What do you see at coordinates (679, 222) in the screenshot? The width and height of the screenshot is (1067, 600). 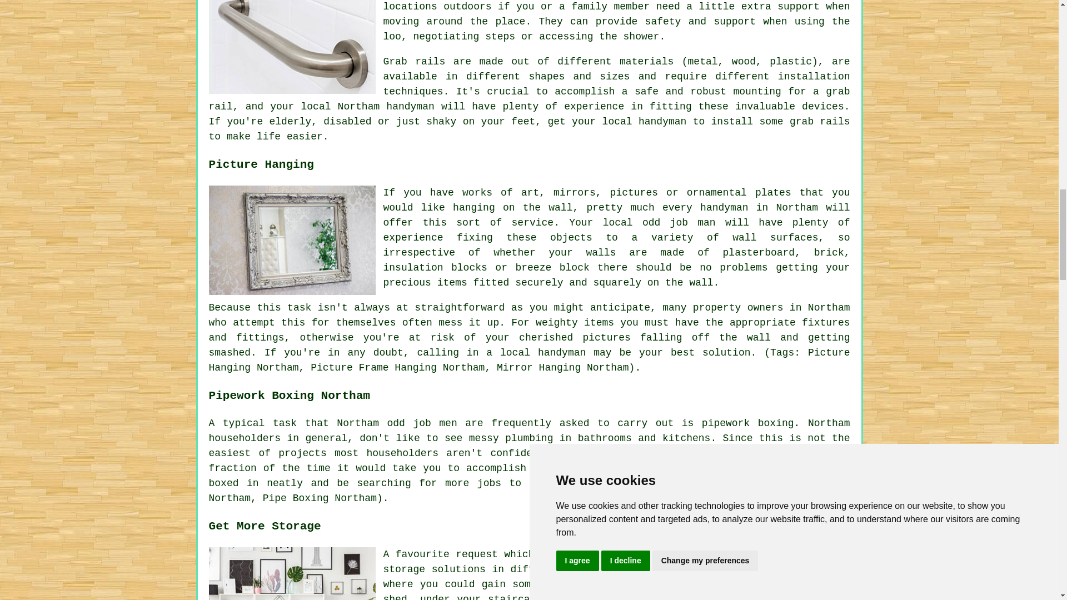 I see `odd job man` at bounding box center [679, 222].